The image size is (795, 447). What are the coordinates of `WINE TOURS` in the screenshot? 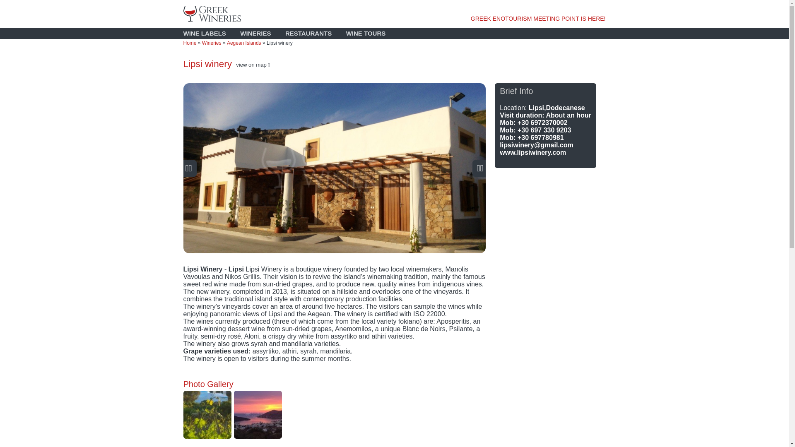 It's located at (366, 33).